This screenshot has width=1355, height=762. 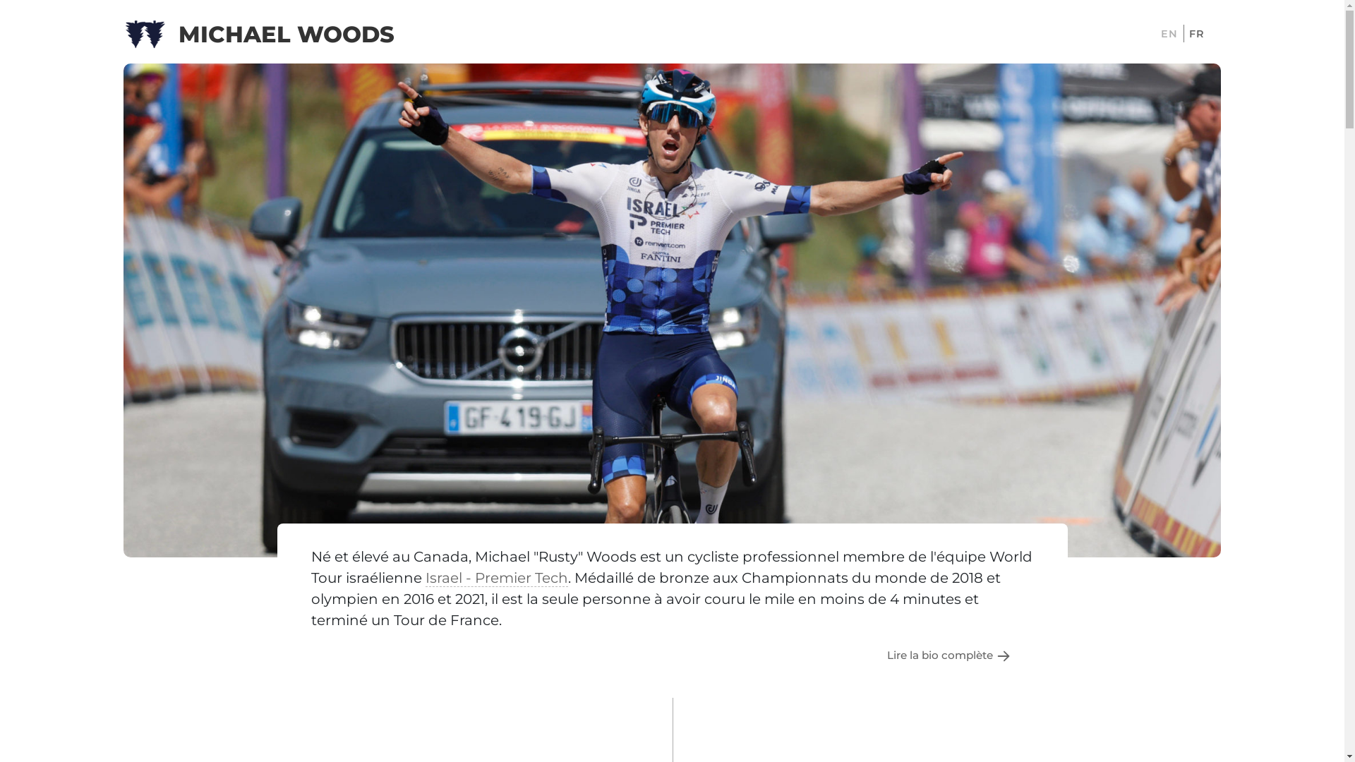 What do you see at coordinates (496, 579) in the screenshot?
I see `Israel - Premier Tech` at bounding box center [496, 579].